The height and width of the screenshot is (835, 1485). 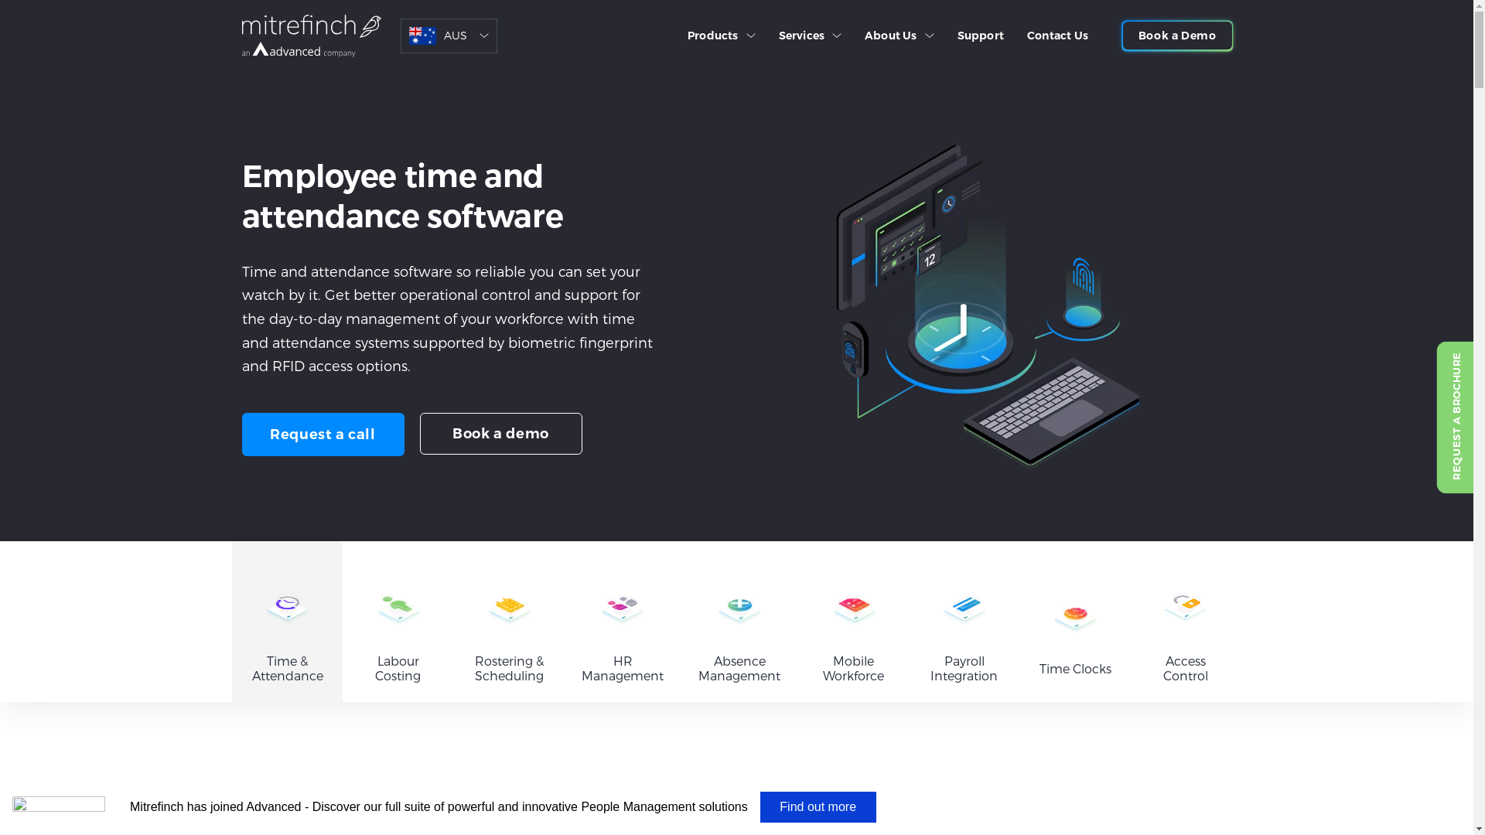 What do you see at coordinates (981, 36) in the screenshot?
I see `Support` at bounding box center [981, 36].